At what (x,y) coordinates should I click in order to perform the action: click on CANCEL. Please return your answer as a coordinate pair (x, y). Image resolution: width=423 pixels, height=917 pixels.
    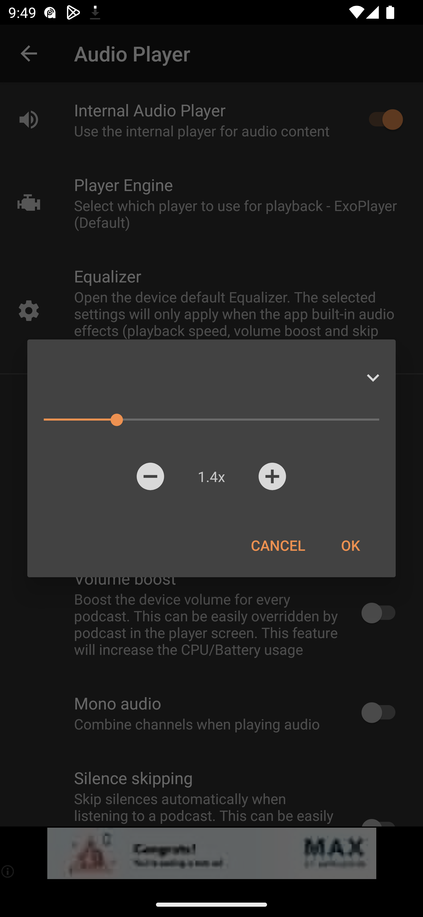
    Looking at the image, I should click on (278, 545).